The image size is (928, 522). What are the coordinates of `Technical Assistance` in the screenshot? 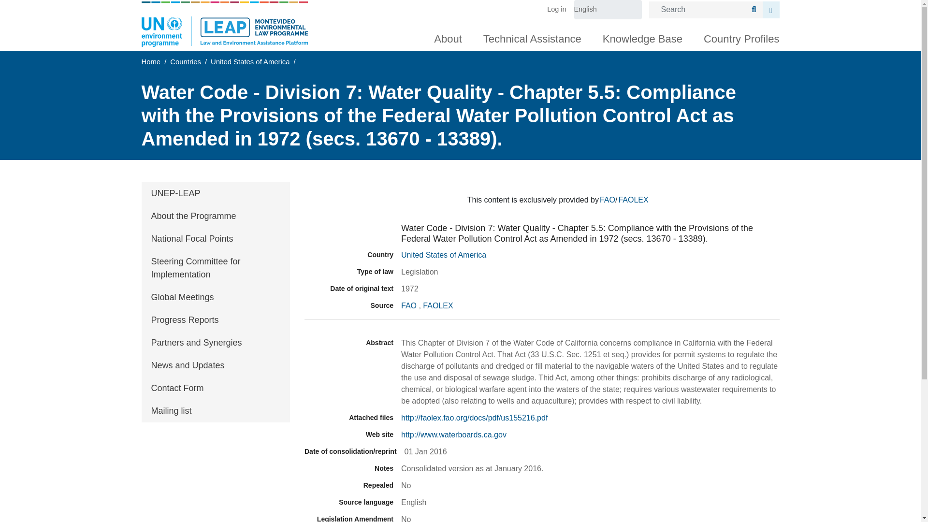 It's located at (532, 37).